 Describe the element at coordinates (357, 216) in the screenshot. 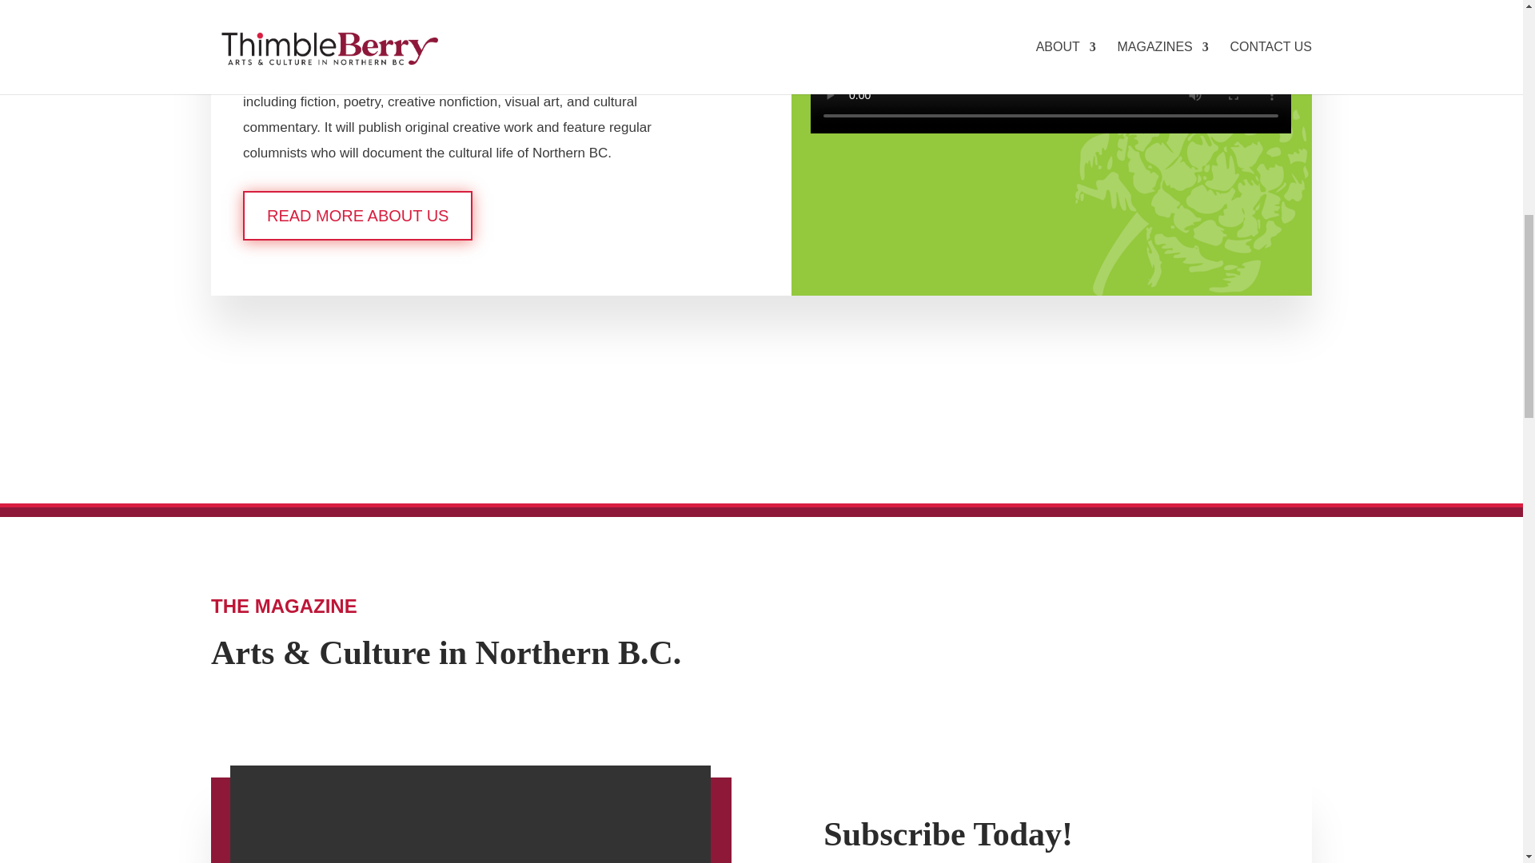

I see `READ MORE ABOUT US` at that location.